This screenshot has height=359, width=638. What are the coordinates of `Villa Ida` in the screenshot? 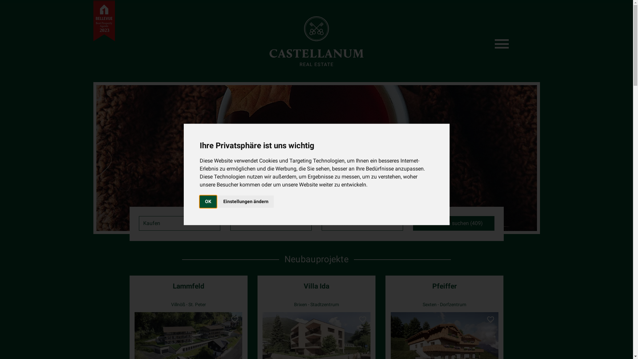 It's located at (316, 286).